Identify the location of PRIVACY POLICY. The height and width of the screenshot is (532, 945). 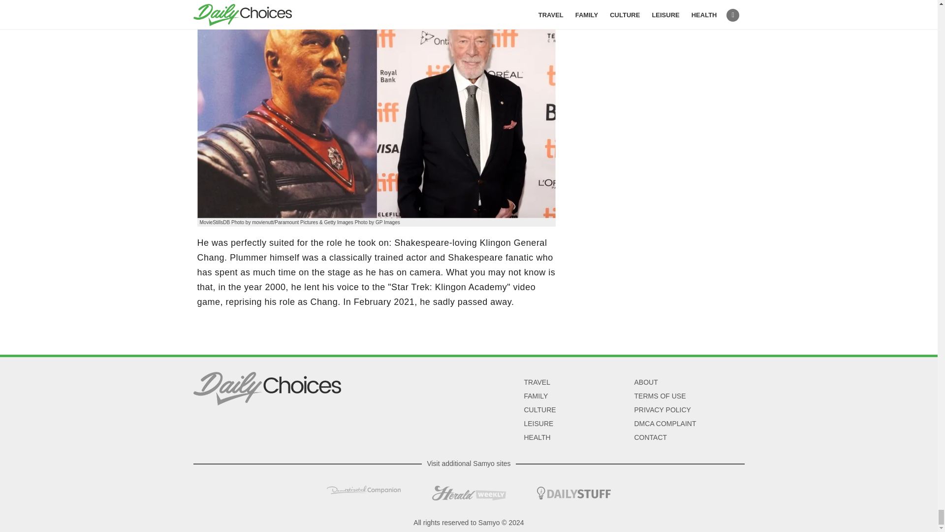
(662, 410).